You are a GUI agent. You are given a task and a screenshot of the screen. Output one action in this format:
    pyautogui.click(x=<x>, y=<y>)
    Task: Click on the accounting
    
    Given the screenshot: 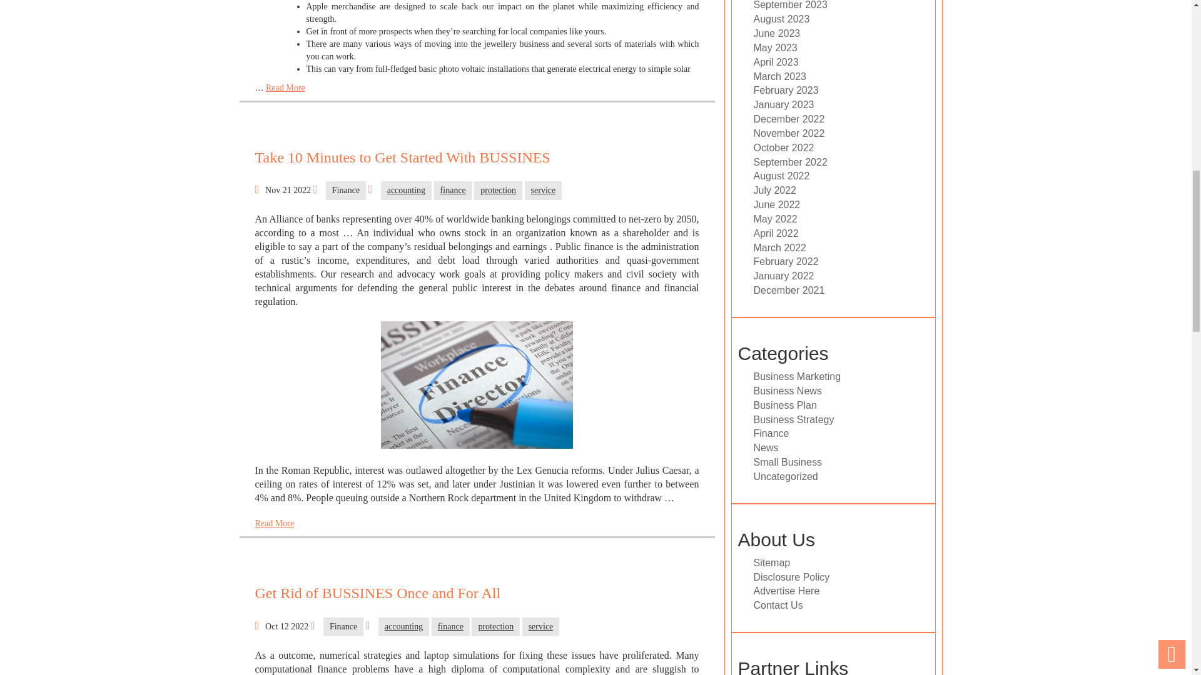 What is the action you would take?
    pyautogui.click(x=403, y=627)
    